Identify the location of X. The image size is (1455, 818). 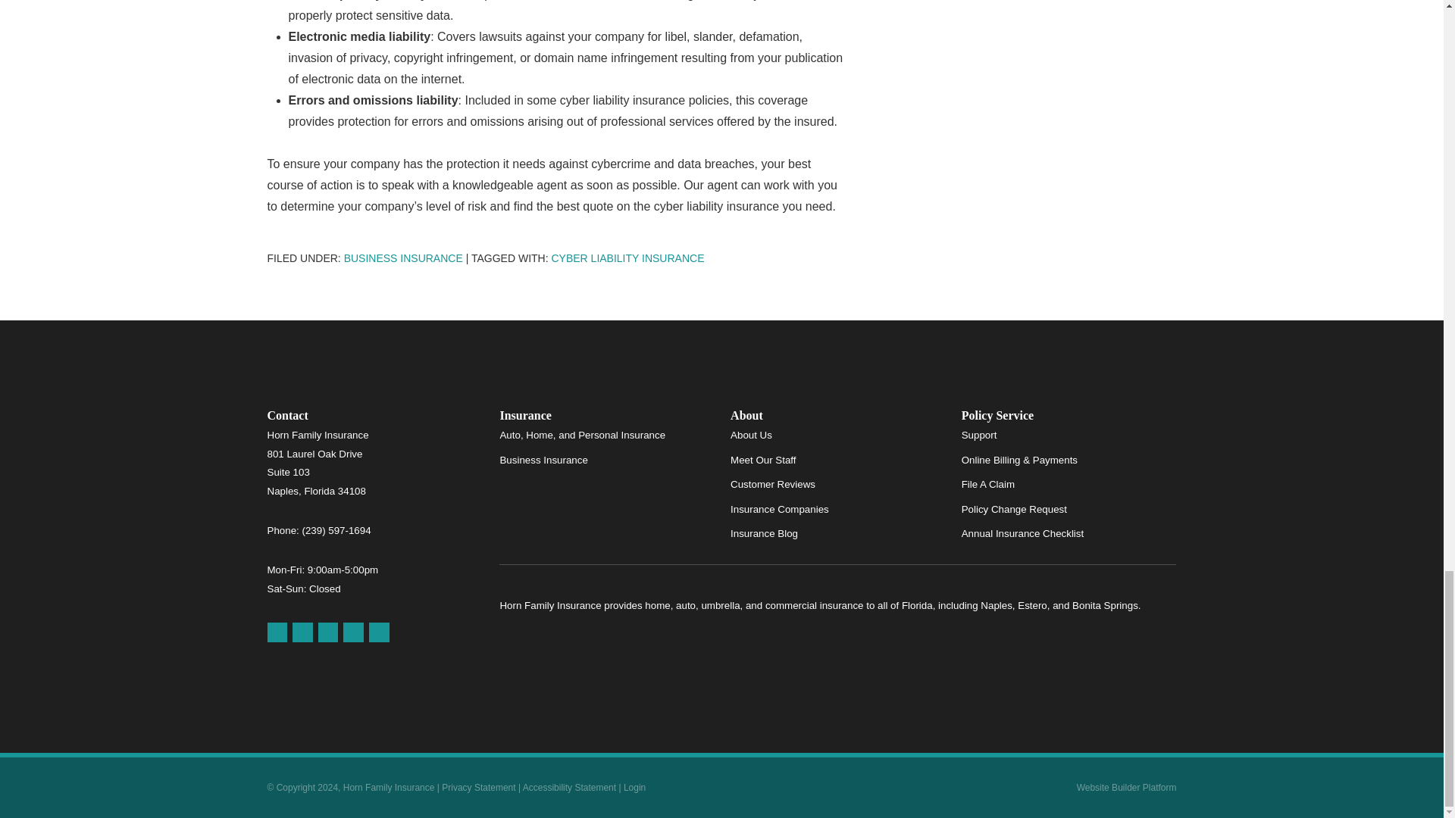
(329, 632).